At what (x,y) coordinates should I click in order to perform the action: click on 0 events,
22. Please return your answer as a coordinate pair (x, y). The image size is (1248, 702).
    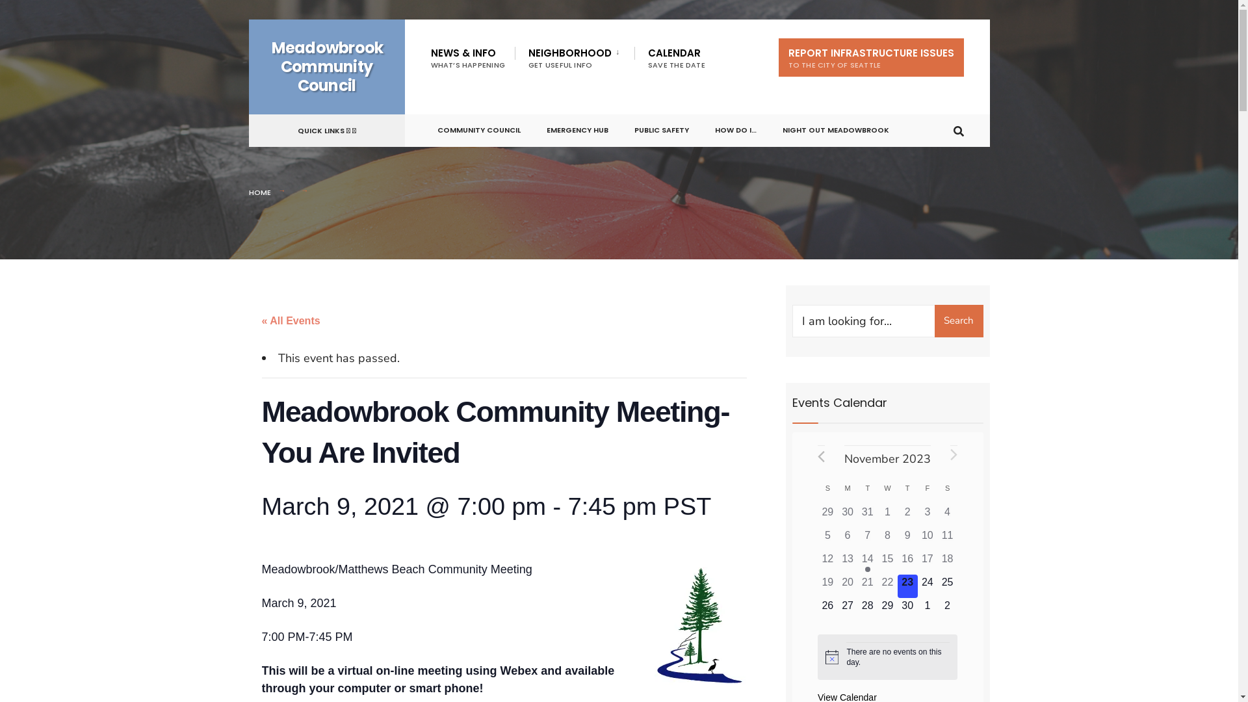
    Looking at the image, I should click on (888, 586).